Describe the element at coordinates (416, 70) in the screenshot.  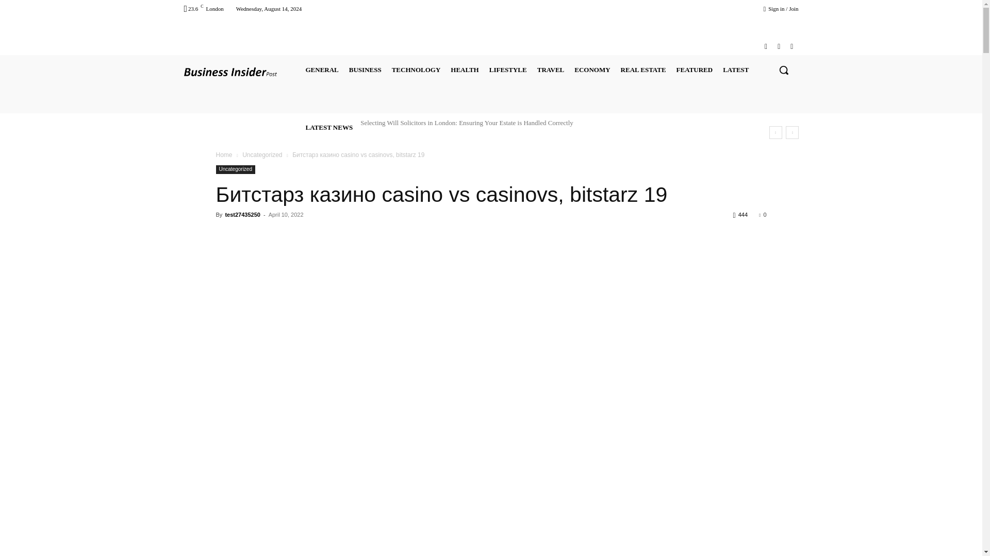
I see `TECHNOLOGY` at that location.